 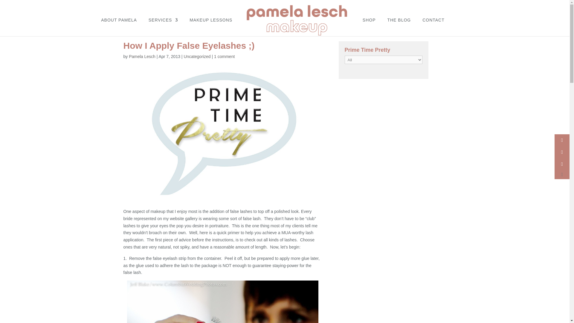 I want to click on 1 comment, so click(x=224, y=56).